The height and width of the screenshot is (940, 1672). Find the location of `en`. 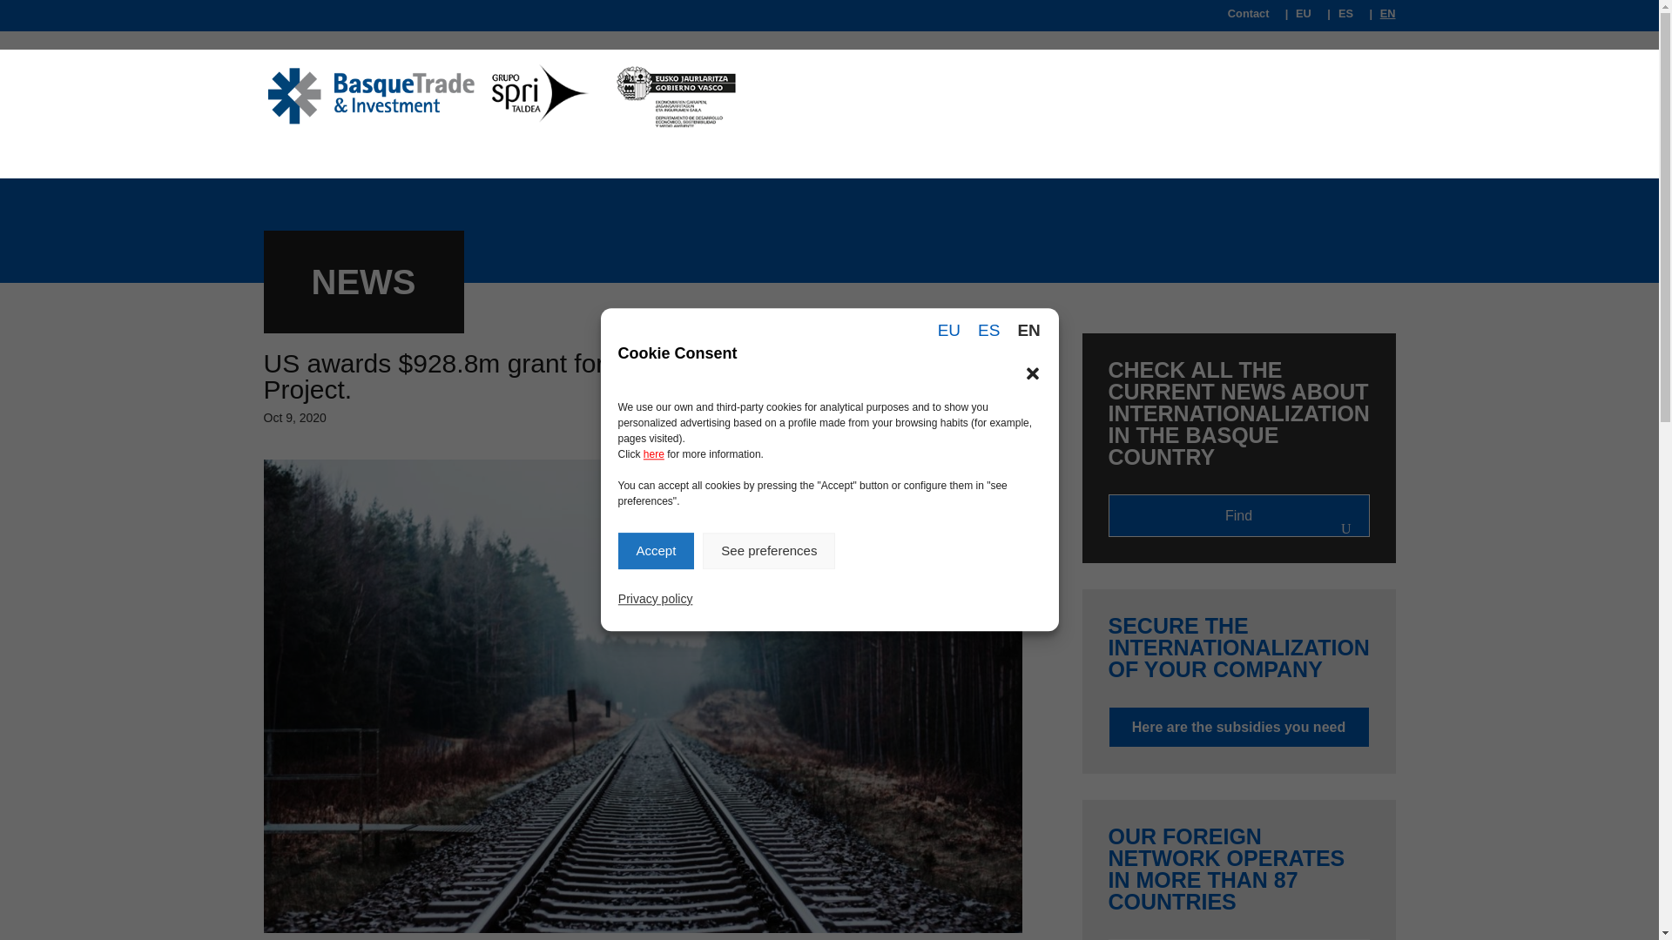

en is located at coordinates (1381, 17).